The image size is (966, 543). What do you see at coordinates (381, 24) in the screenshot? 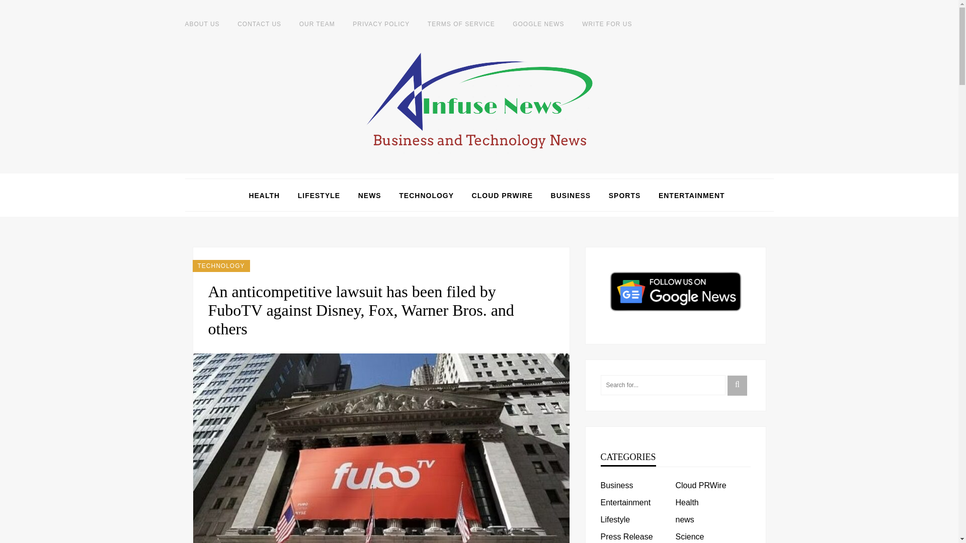
I see `PRIVACY POLICY` at bounding box center [381, 24].